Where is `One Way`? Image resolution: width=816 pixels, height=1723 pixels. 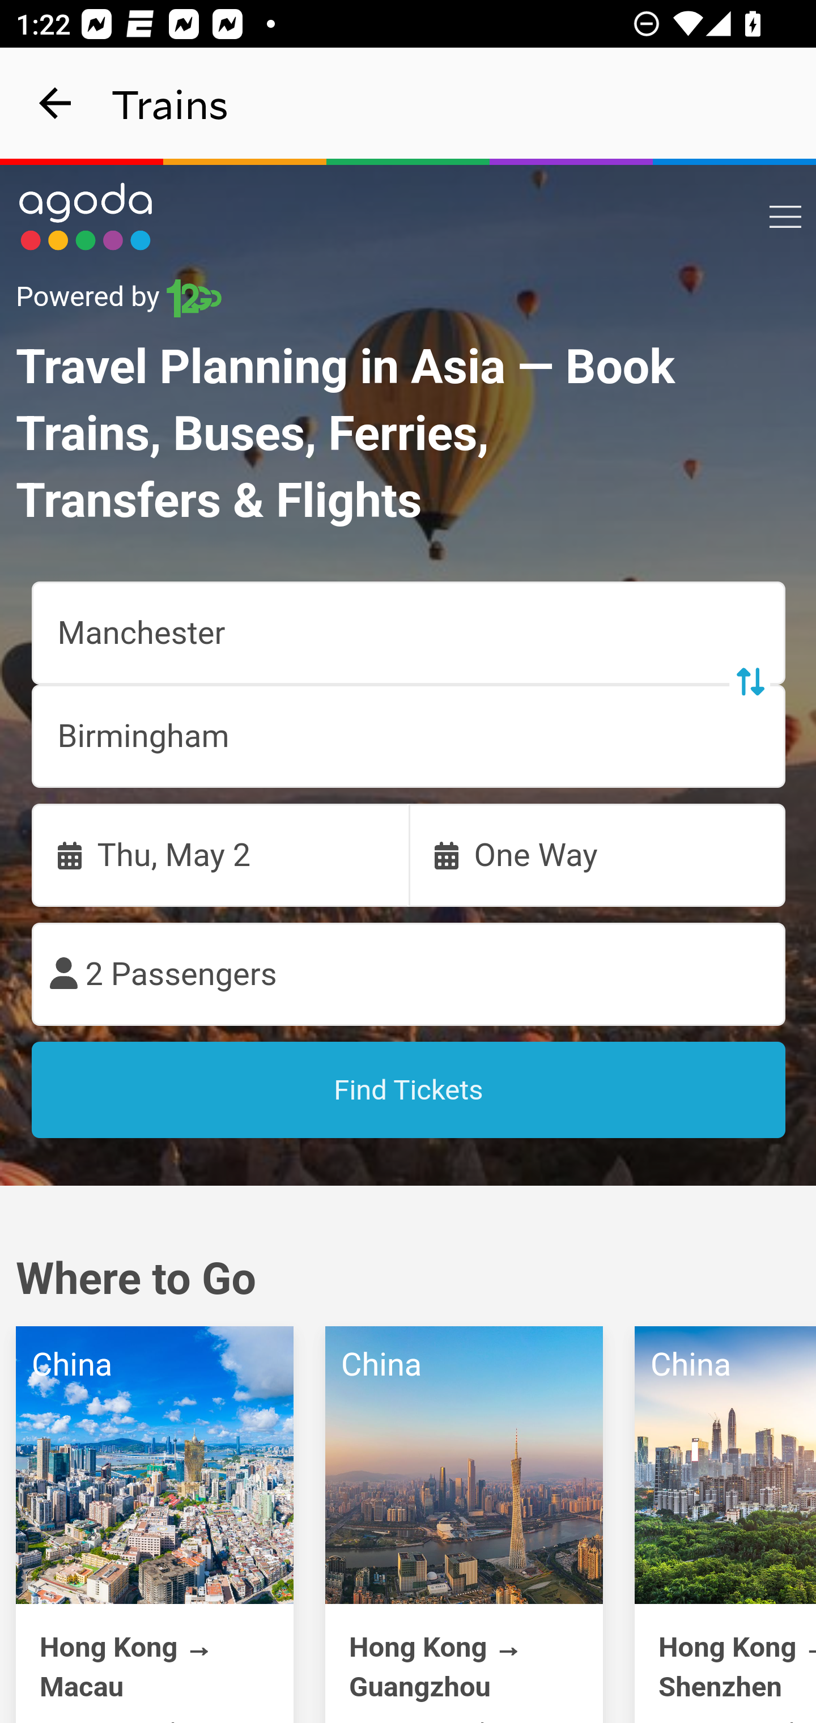
One Way is located at coordinates (598, 855).